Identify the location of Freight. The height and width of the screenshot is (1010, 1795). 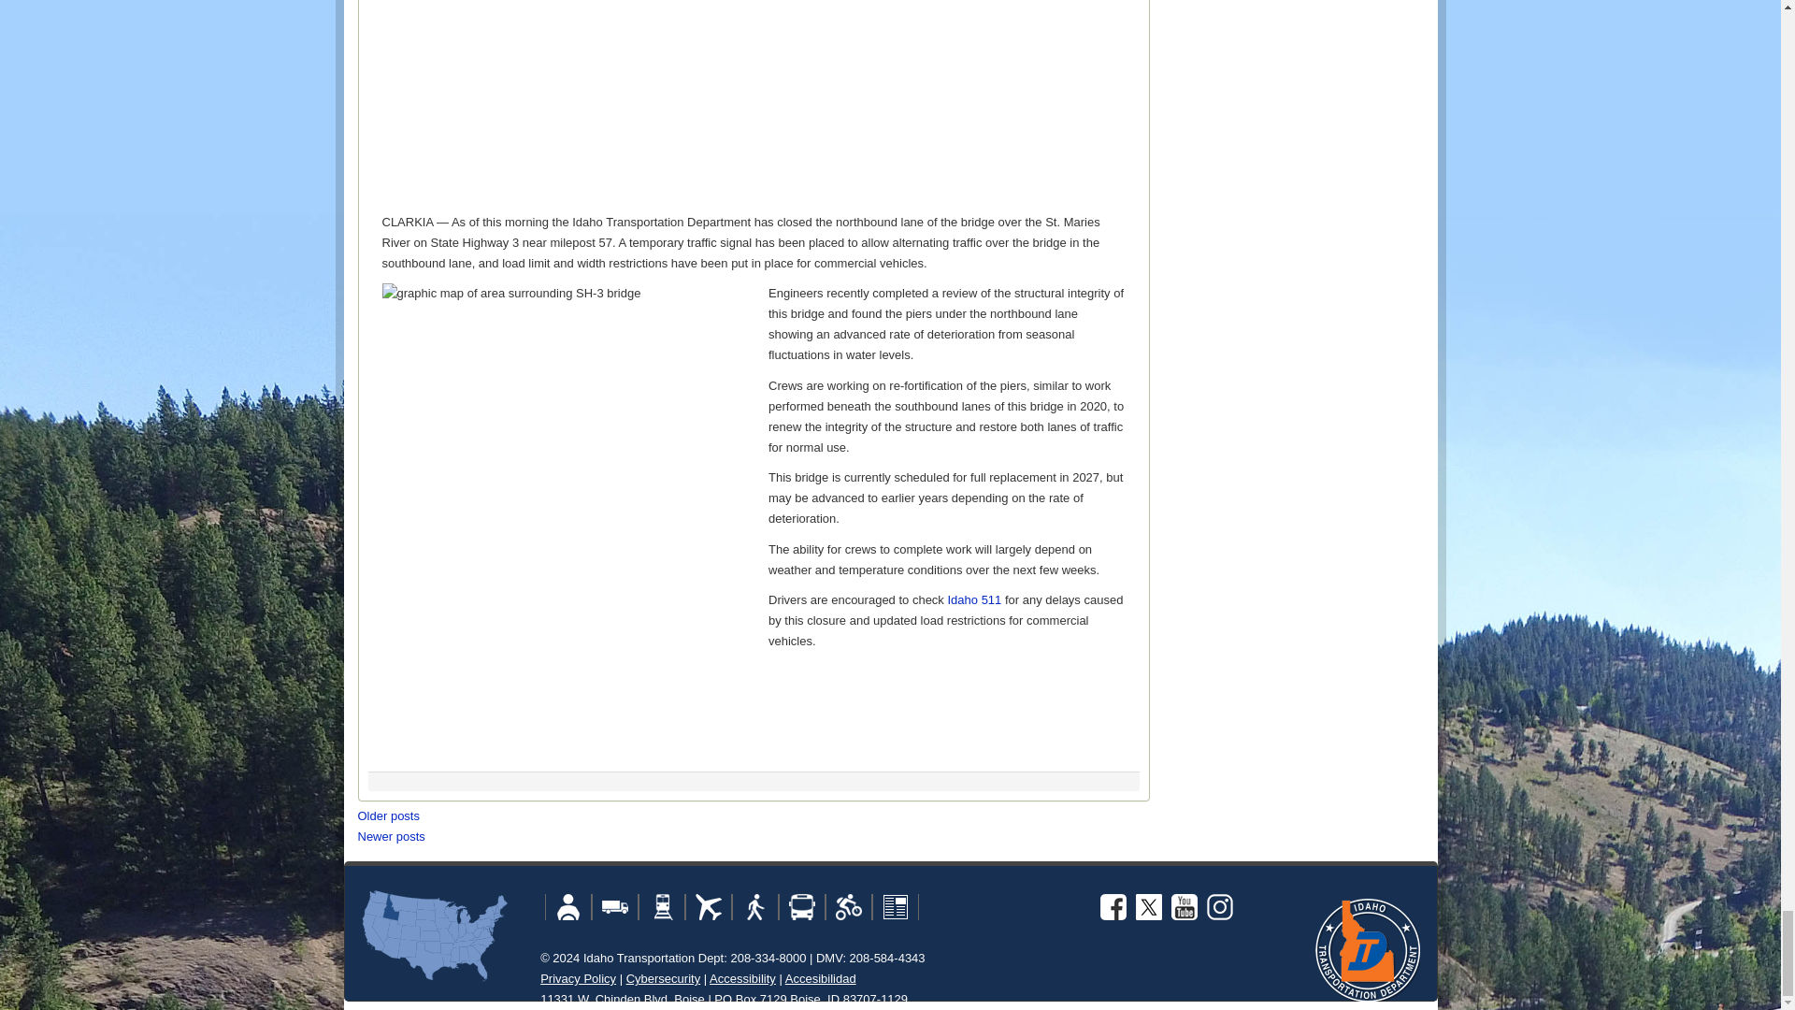
(661, 906).